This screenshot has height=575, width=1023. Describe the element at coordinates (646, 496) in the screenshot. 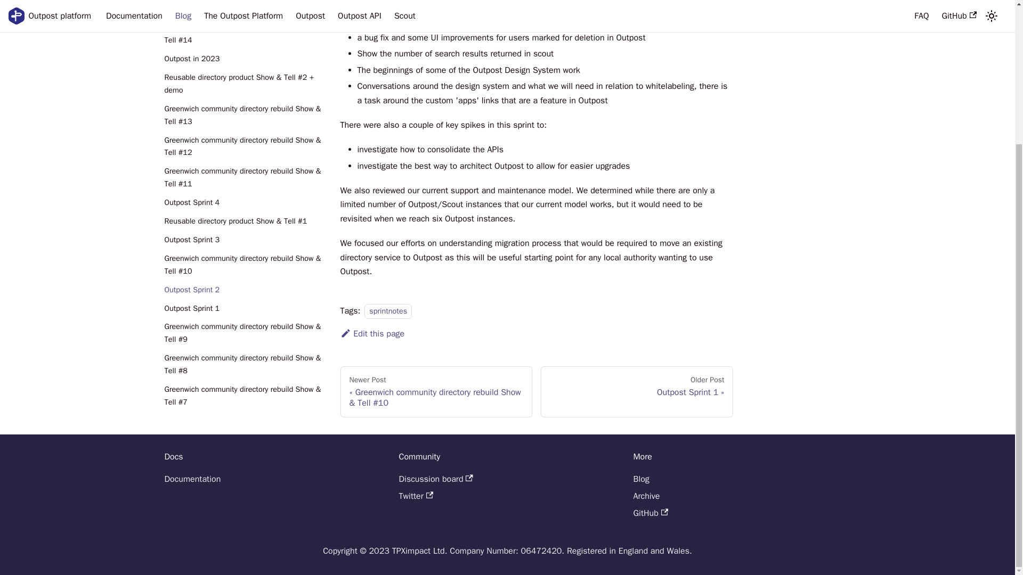

I see `Archive` at that location.